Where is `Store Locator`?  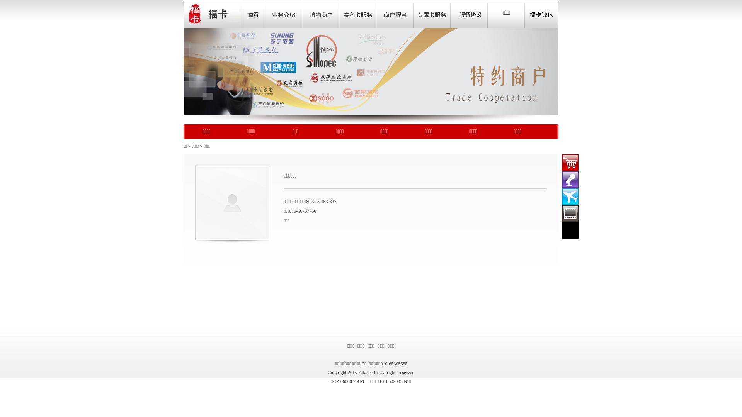
Store Locator is located at coordinates (469, 14).